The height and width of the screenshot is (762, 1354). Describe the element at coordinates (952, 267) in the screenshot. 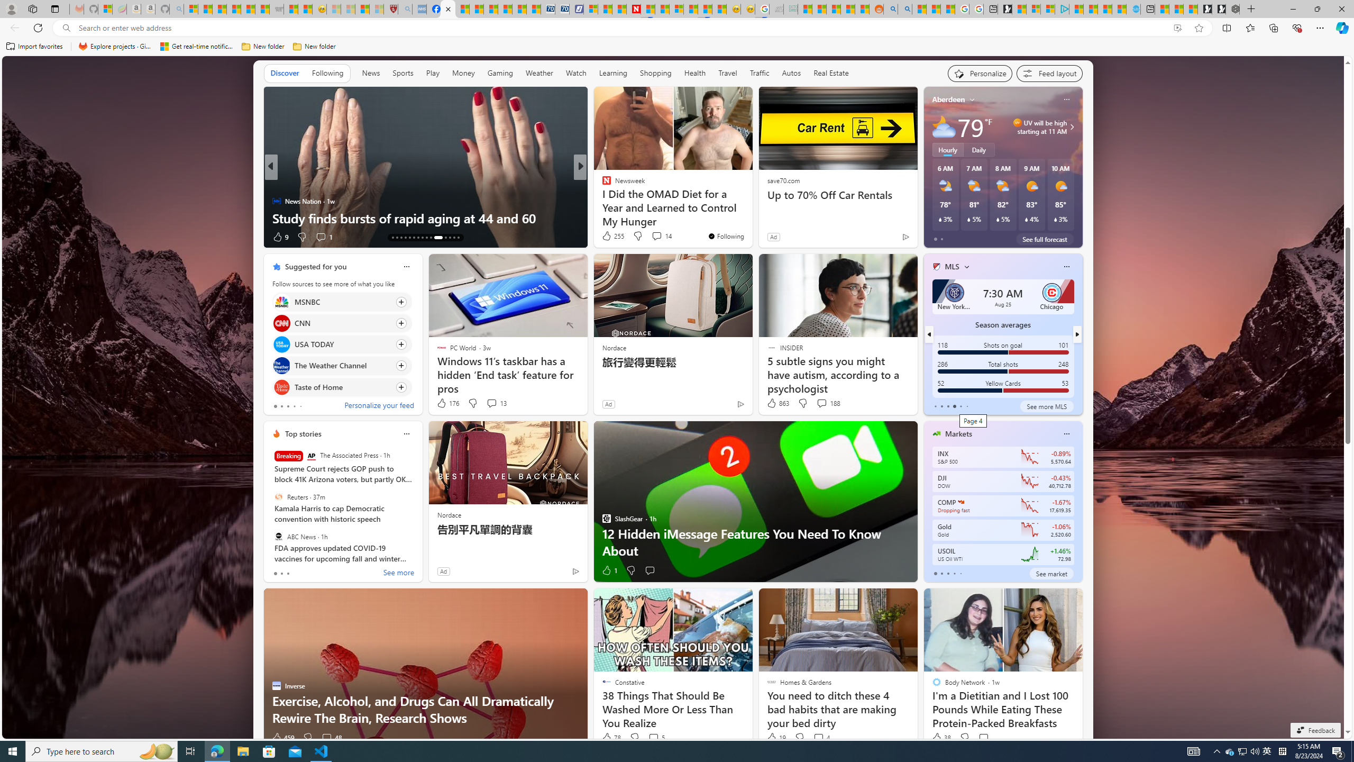

I see `MLS` at that location.